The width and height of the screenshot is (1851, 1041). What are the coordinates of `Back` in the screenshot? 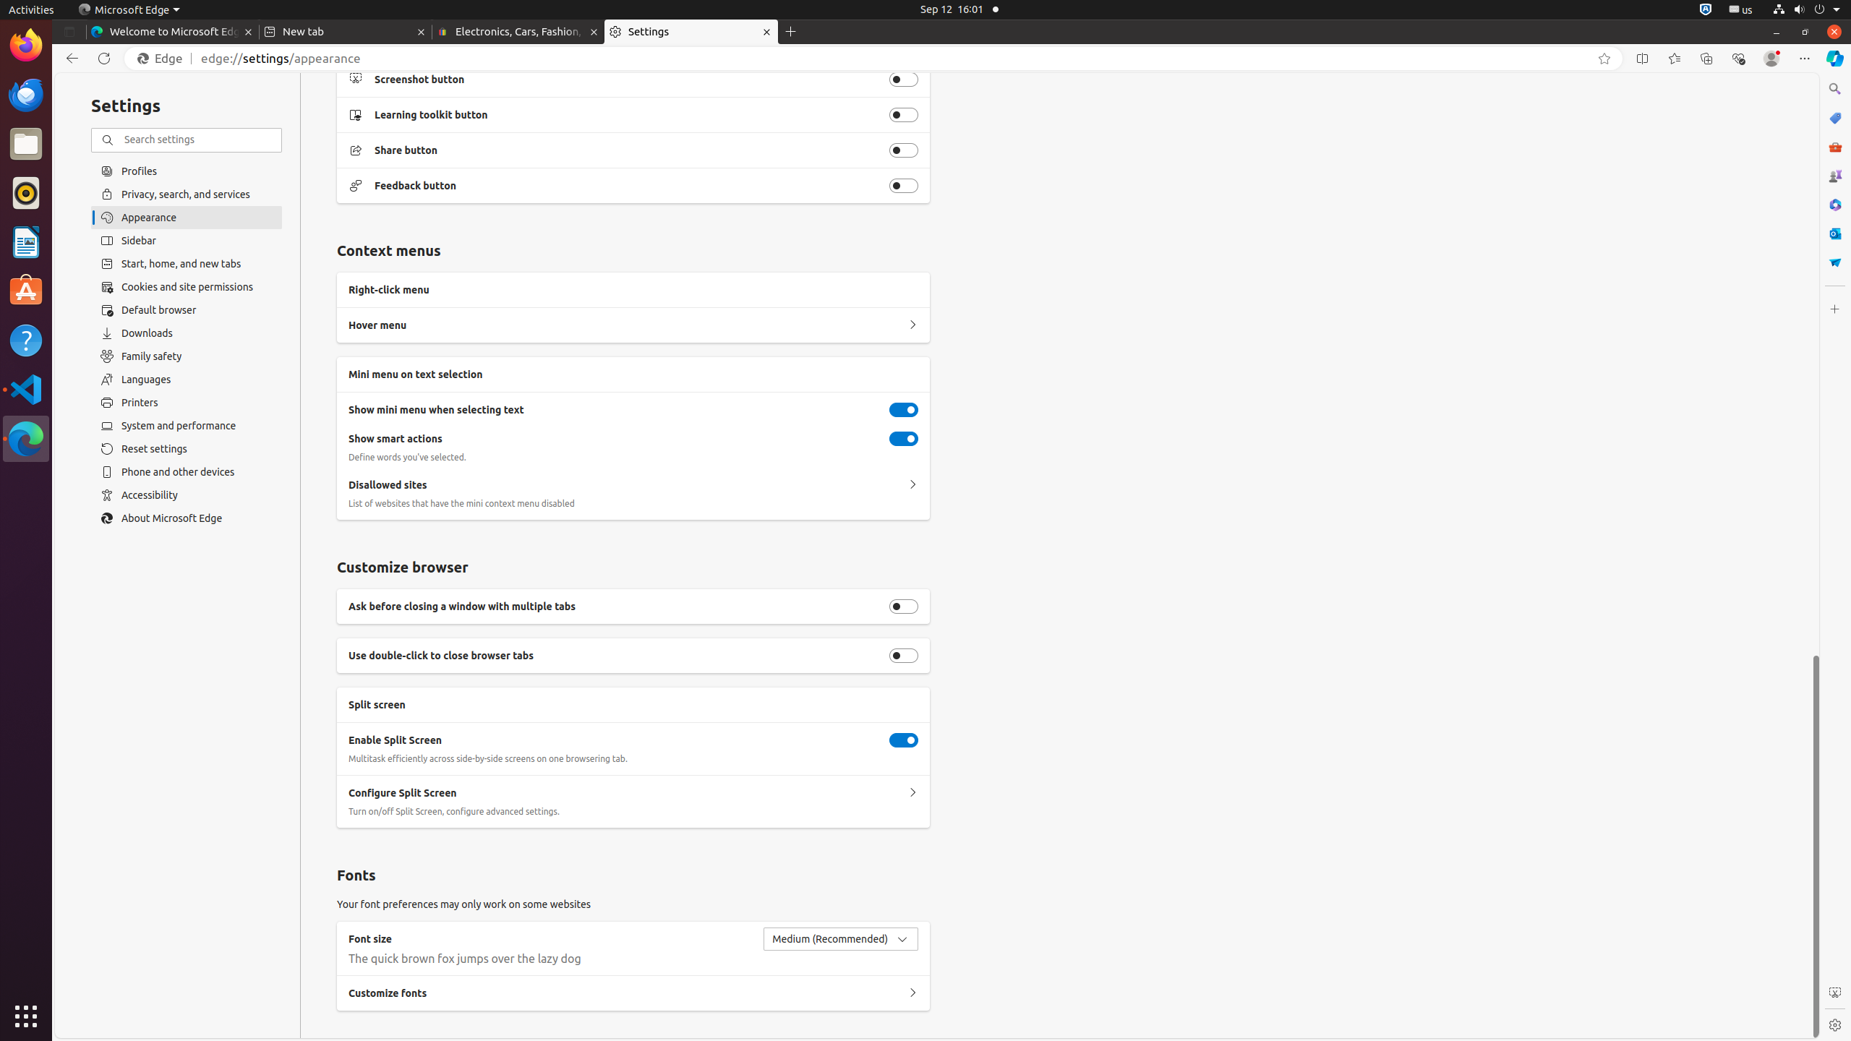 It's located at (69, 59).